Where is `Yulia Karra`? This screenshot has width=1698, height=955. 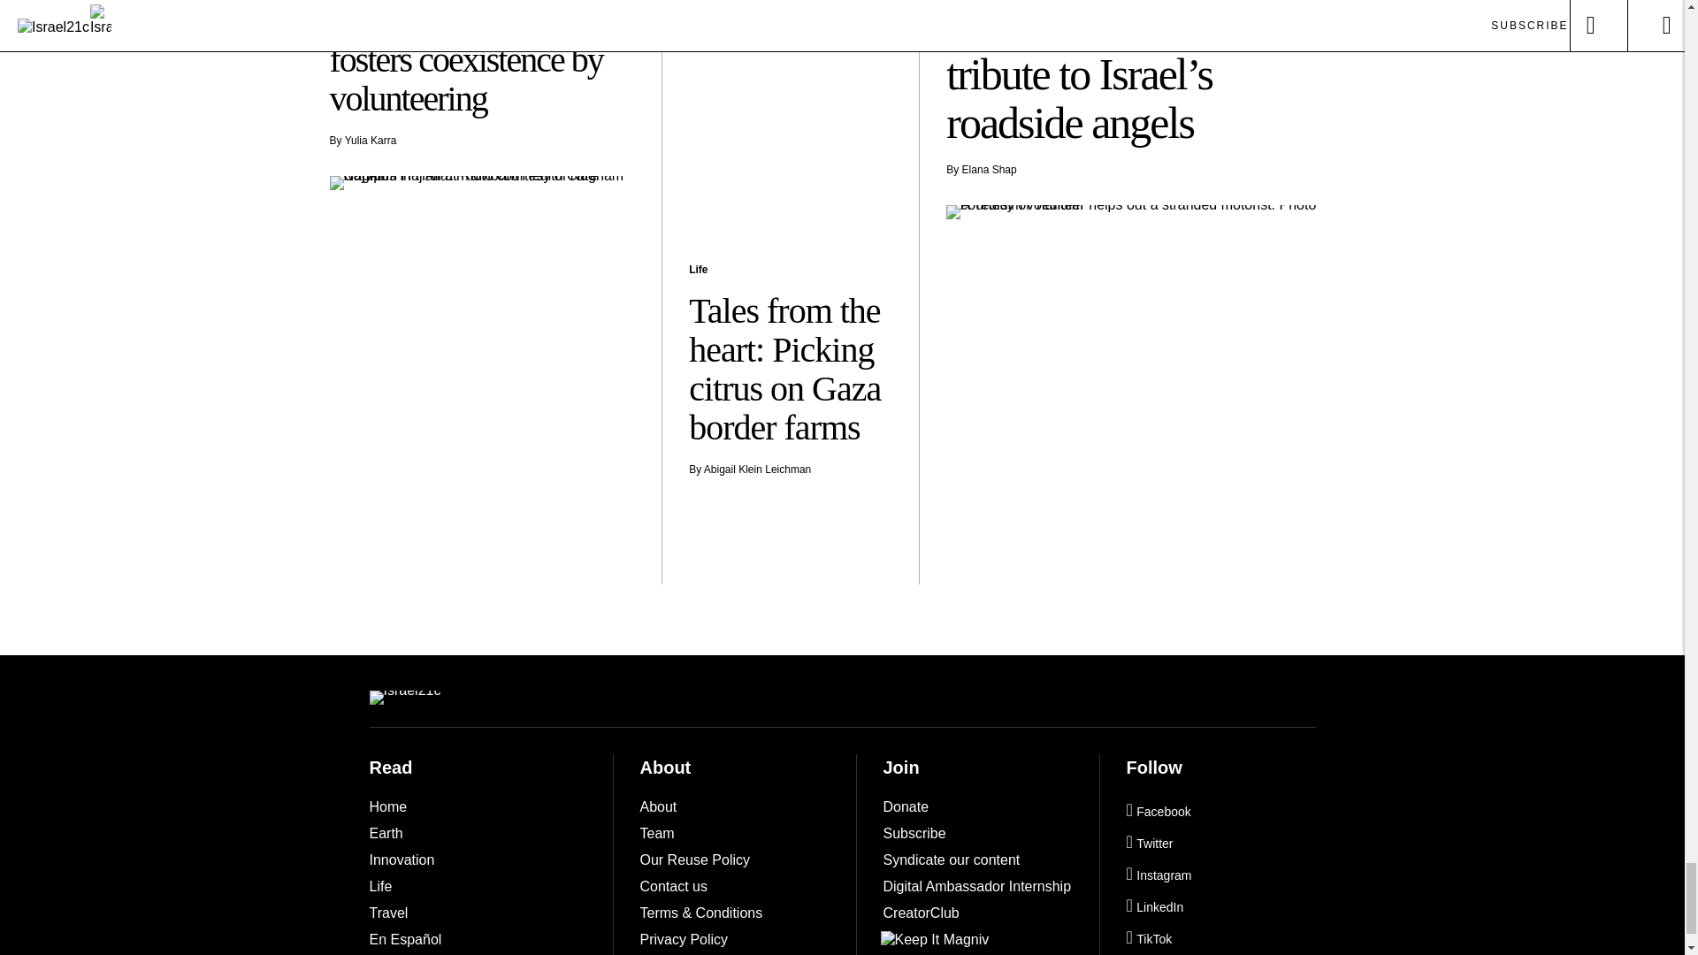 Yulia Karra is located at coordinates (371, 141).